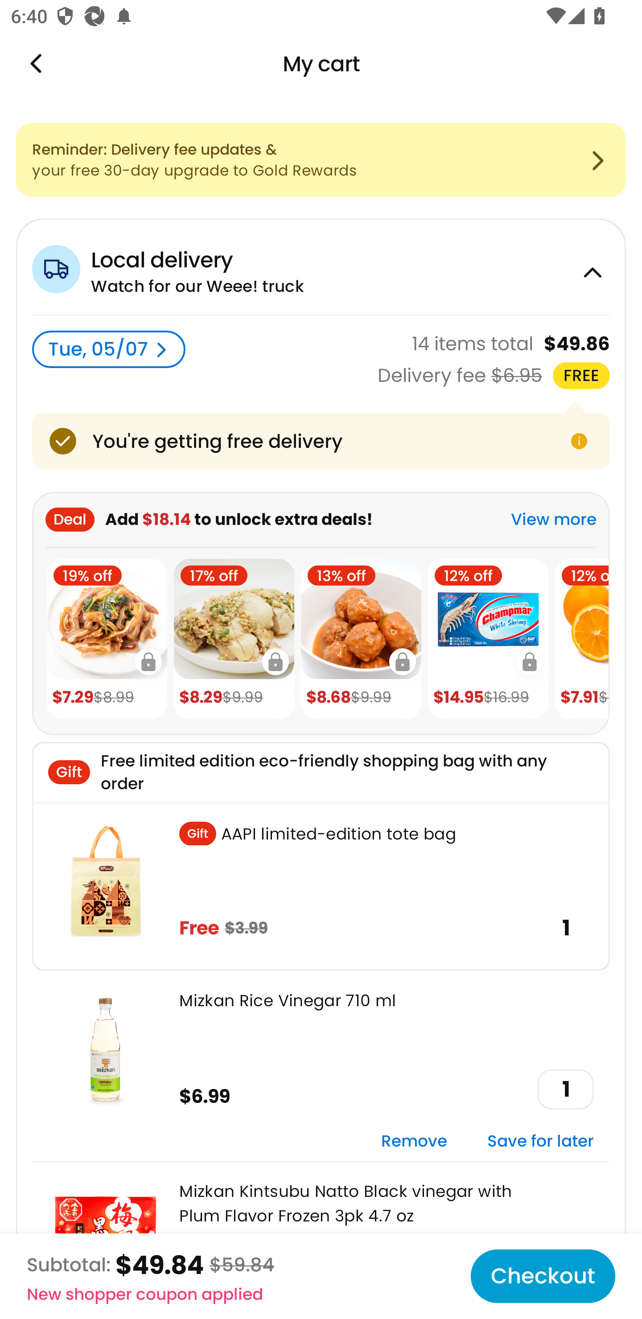 The width and height of the screenshot is (642, 1319). Describe the element at coordinates (234, 639) in the screenshot. I see `17% off $8.29 $9.99` at that location.